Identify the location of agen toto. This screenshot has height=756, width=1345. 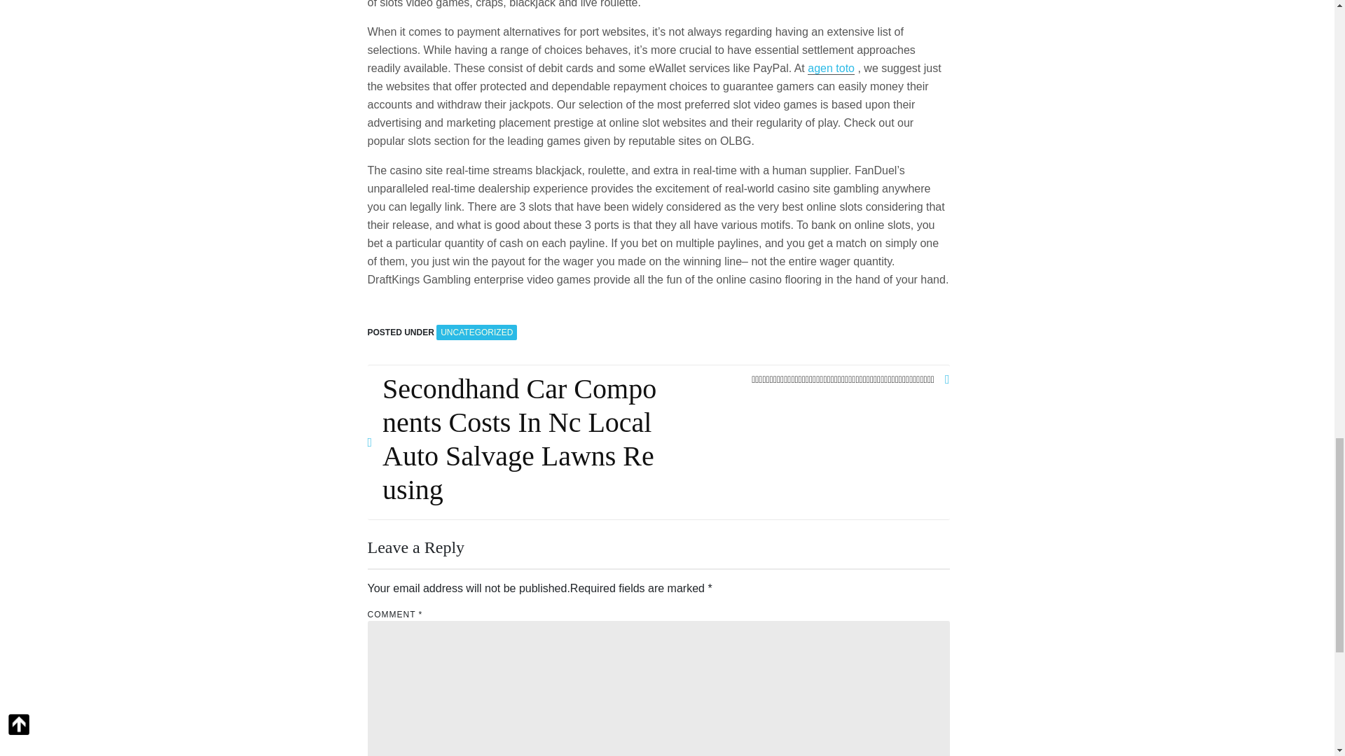
(831, 68).